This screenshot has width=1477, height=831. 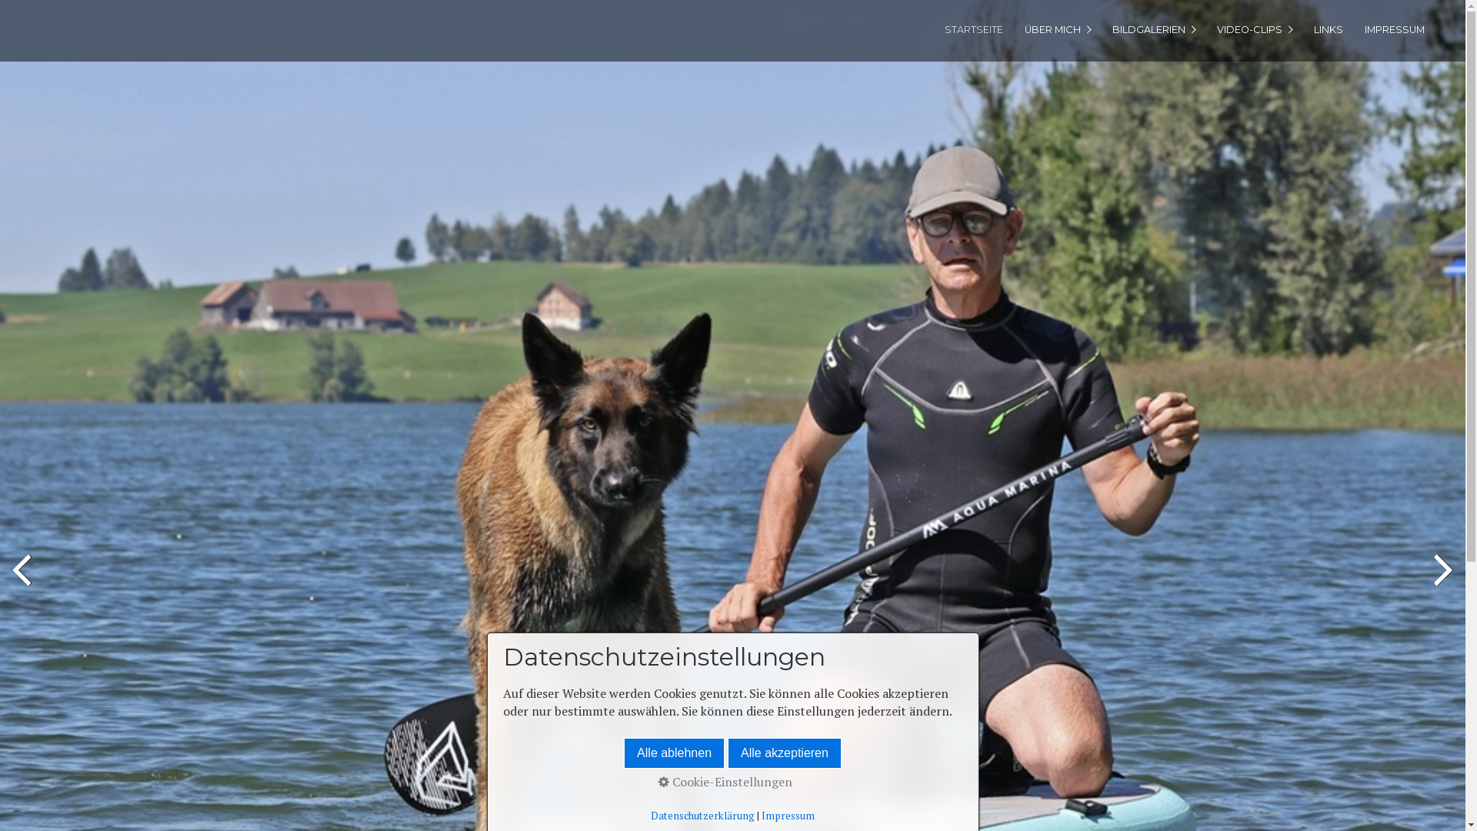 I want to click on Cookie-Einstellungen, so click(x=725, y=782).